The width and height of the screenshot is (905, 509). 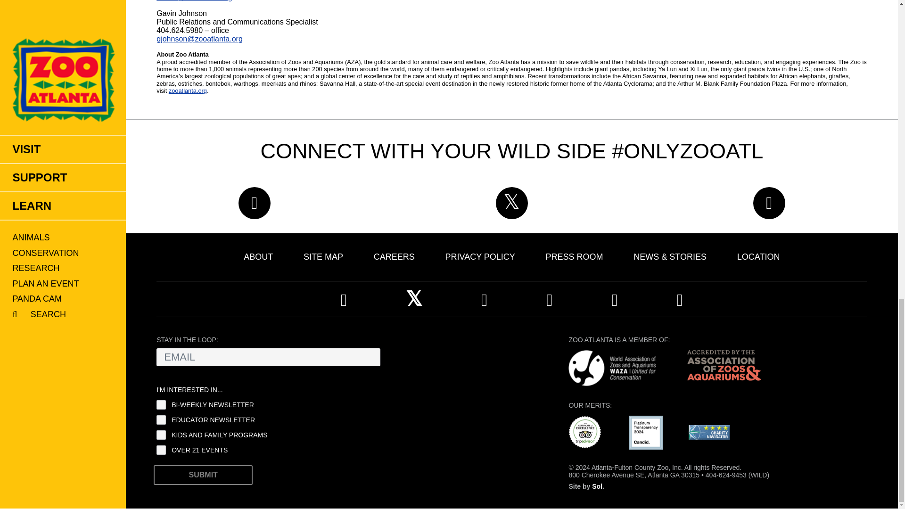 What do you see at coordinates (161, 435) in the screenshot?
I see `Kids and Family Programs` at bounding box center [161, 435].